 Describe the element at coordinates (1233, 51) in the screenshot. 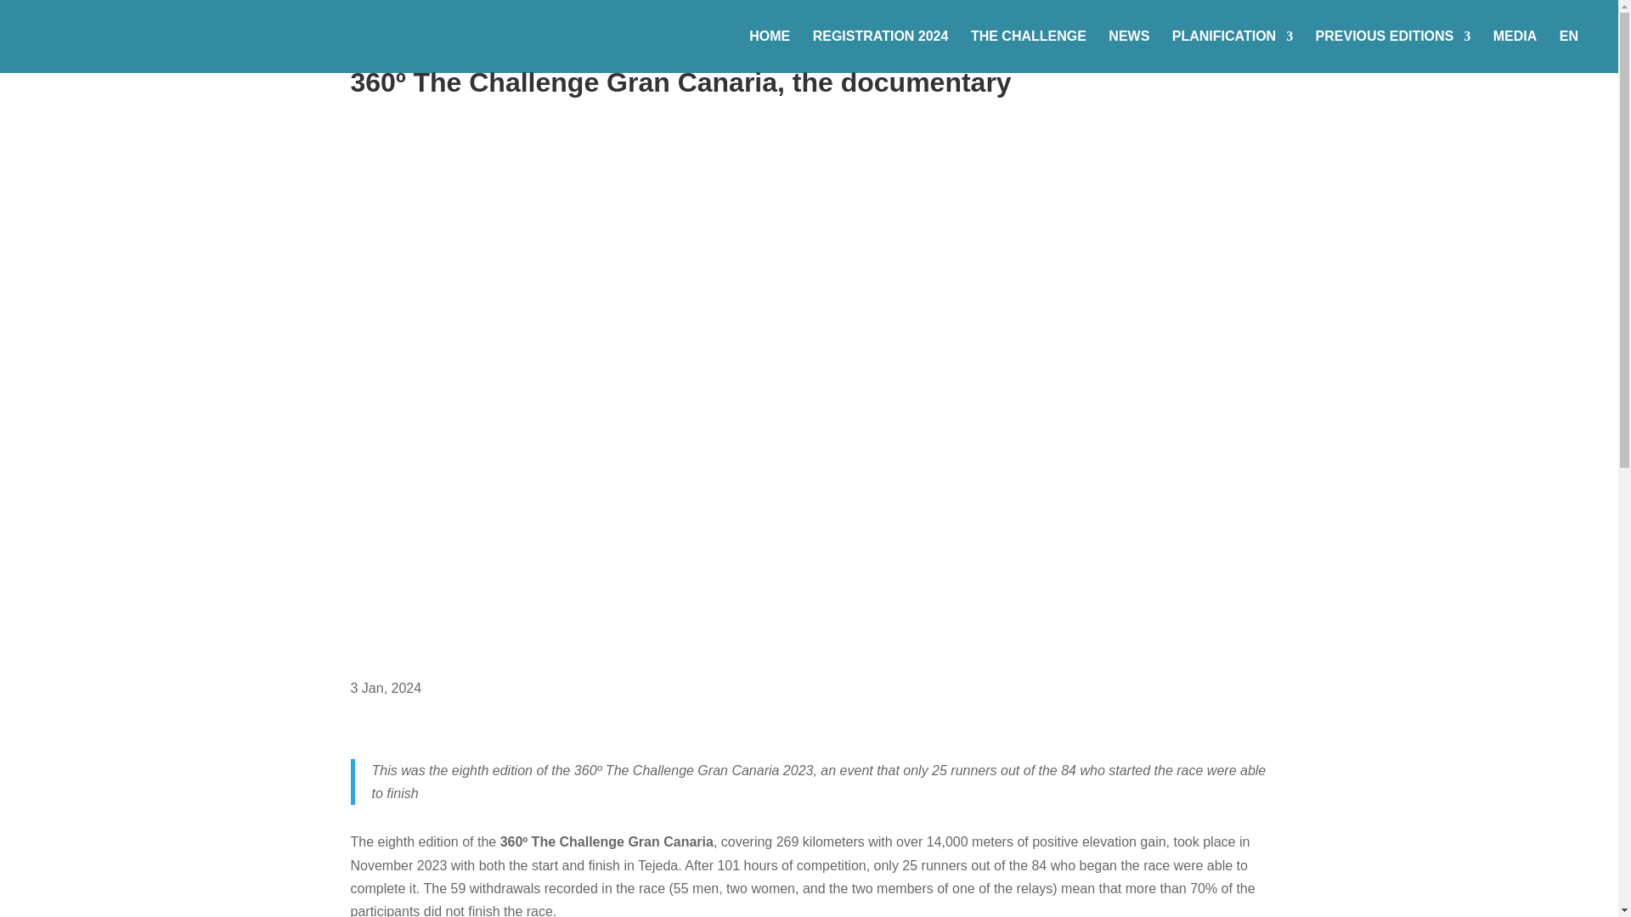

I see `PLANIFICATION` at that location.